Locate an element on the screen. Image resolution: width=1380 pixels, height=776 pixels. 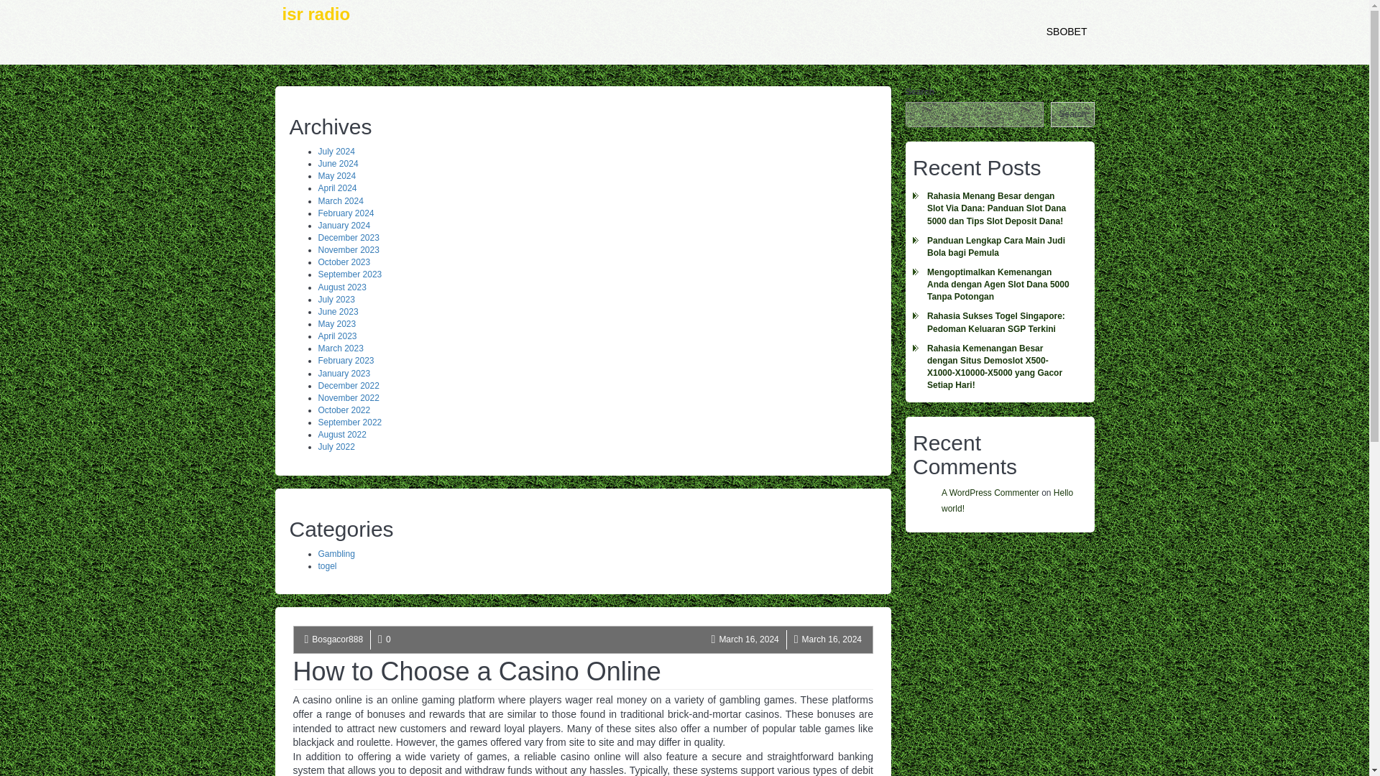
April 2024 is located at coordinates (336, 188).